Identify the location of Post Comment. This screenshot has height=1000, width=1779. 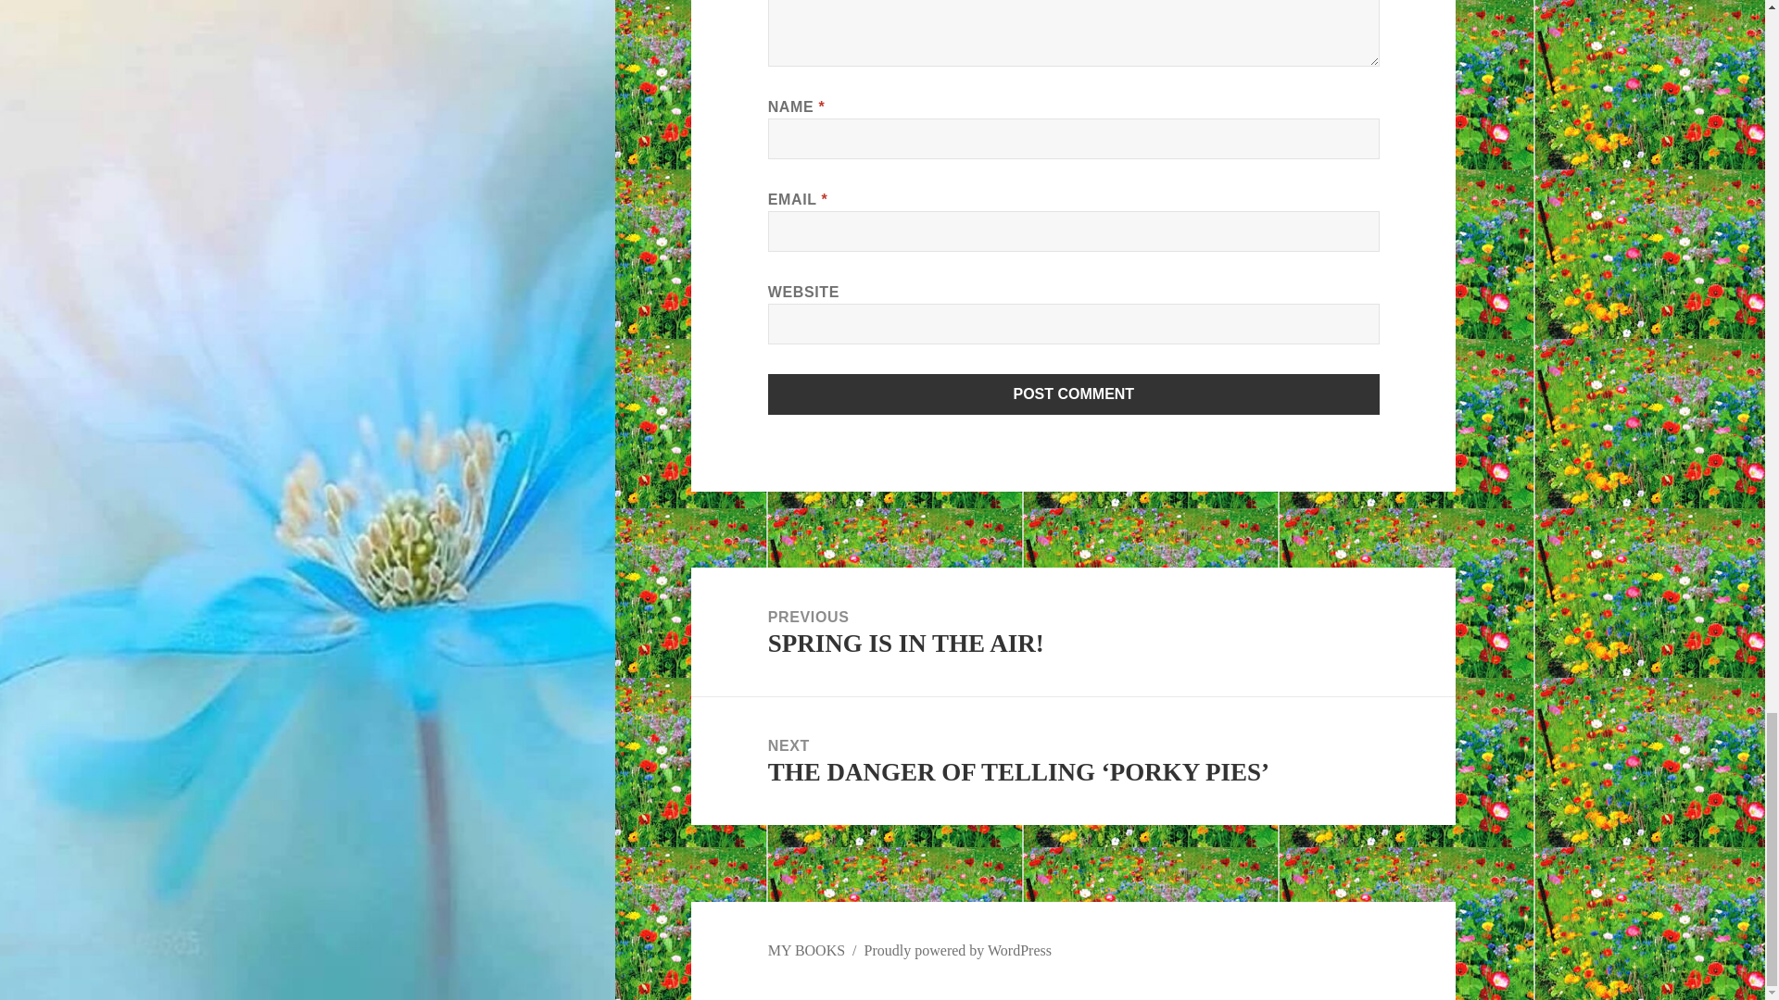
(1074, 394).